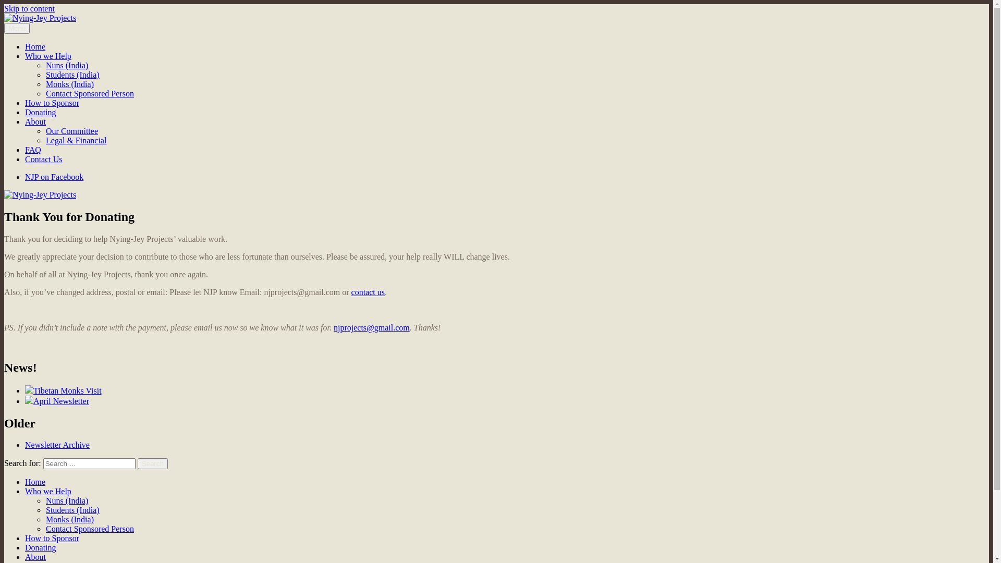 The width and height of the screenshot is (1001, 563). Describe the element at coordinates (64, 391) in the screenshot. I see `Tibetan Monks Visit` at that location.